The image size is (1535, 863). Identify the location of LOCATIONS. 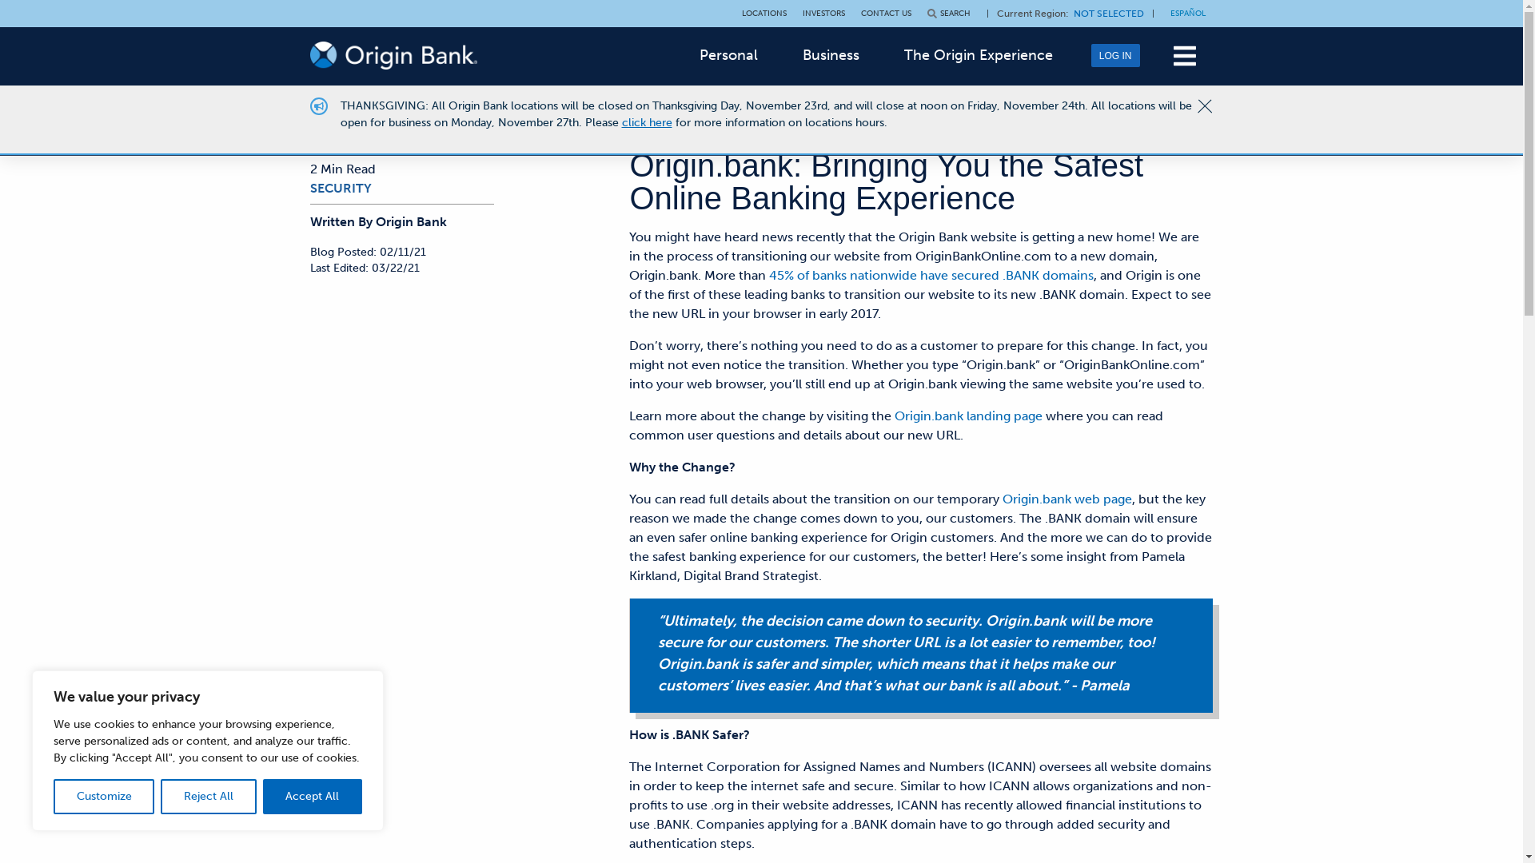
(764, 14).